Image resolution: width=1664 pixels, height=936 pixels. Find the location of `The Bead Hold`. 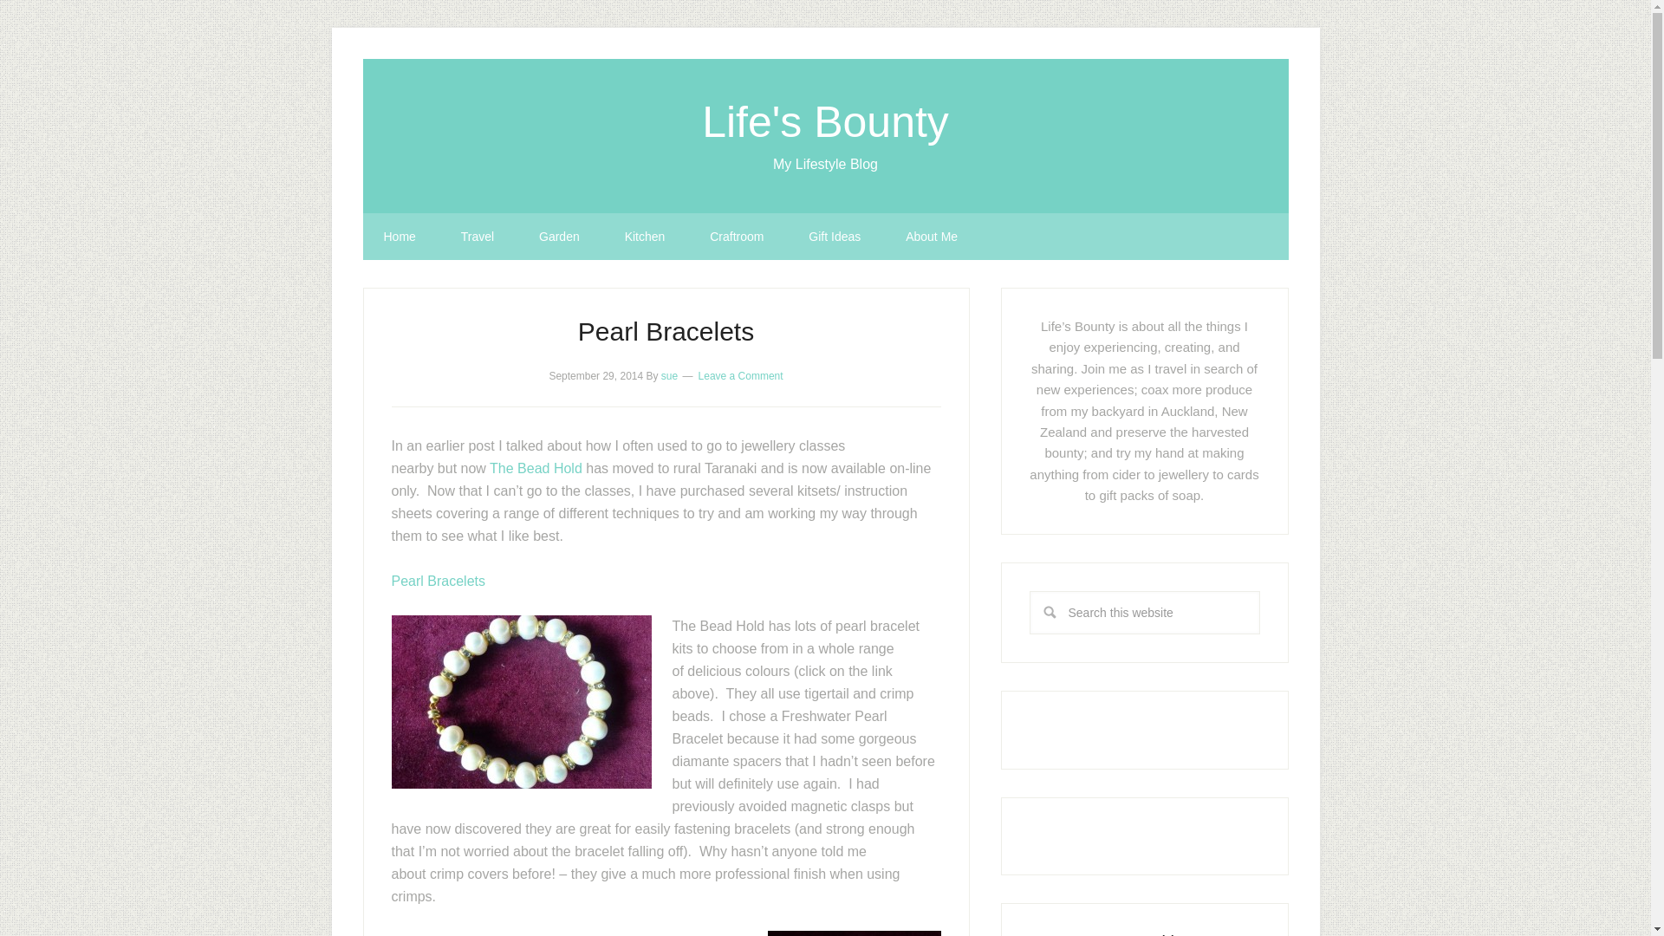

The Bead Hold is located at coordinates (537, 468).